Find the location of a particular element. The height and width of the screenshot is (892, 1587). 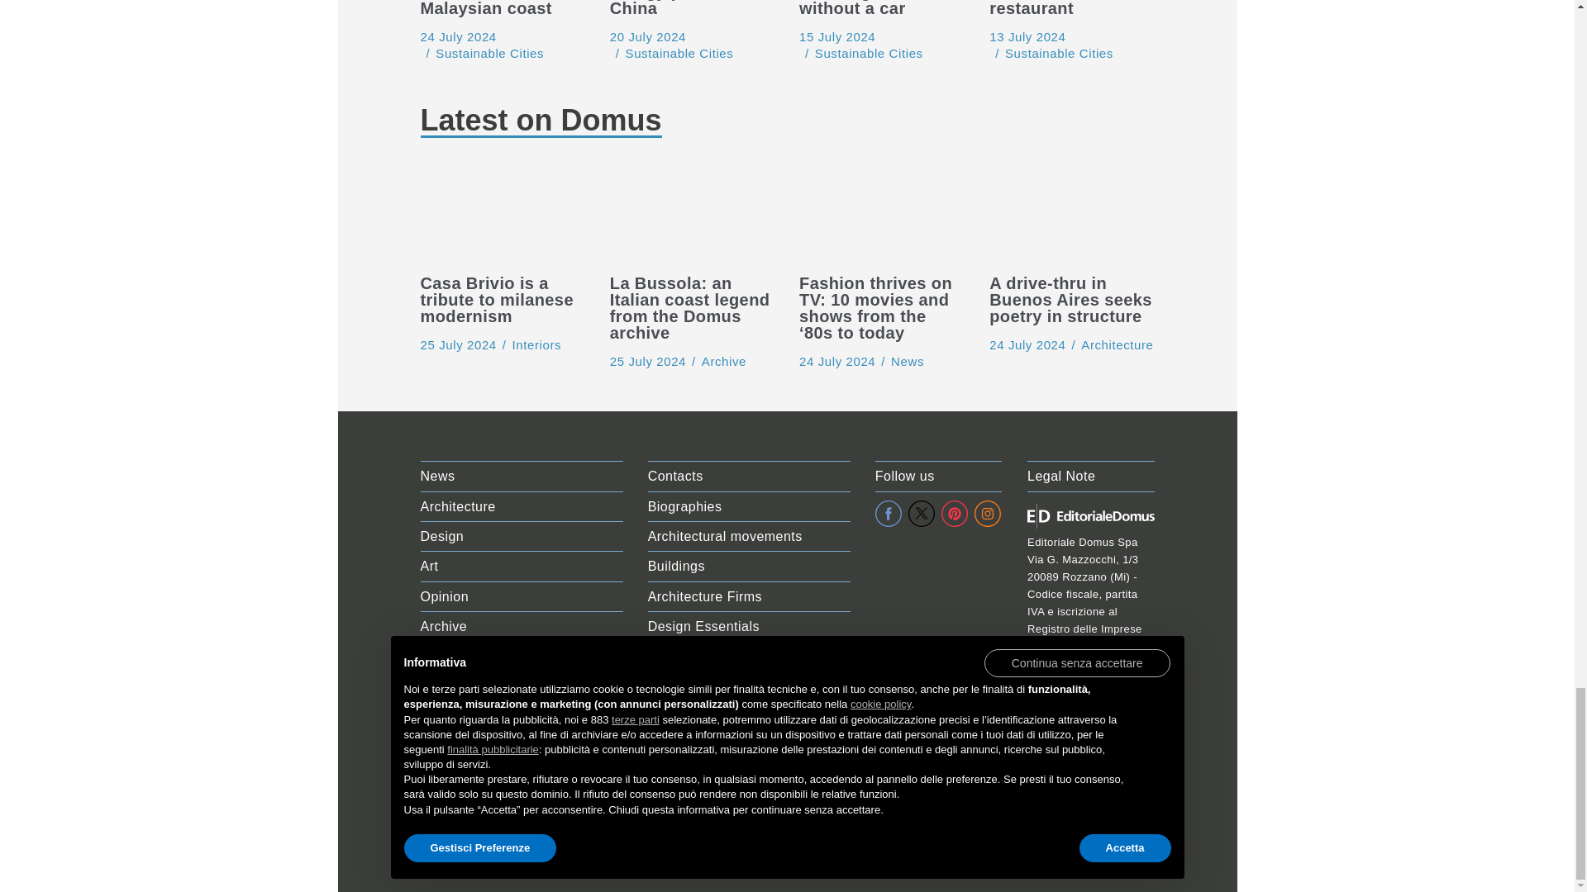

Casa Brivio is a tribute to milanese modernism  is located at coordinates (458, 344).